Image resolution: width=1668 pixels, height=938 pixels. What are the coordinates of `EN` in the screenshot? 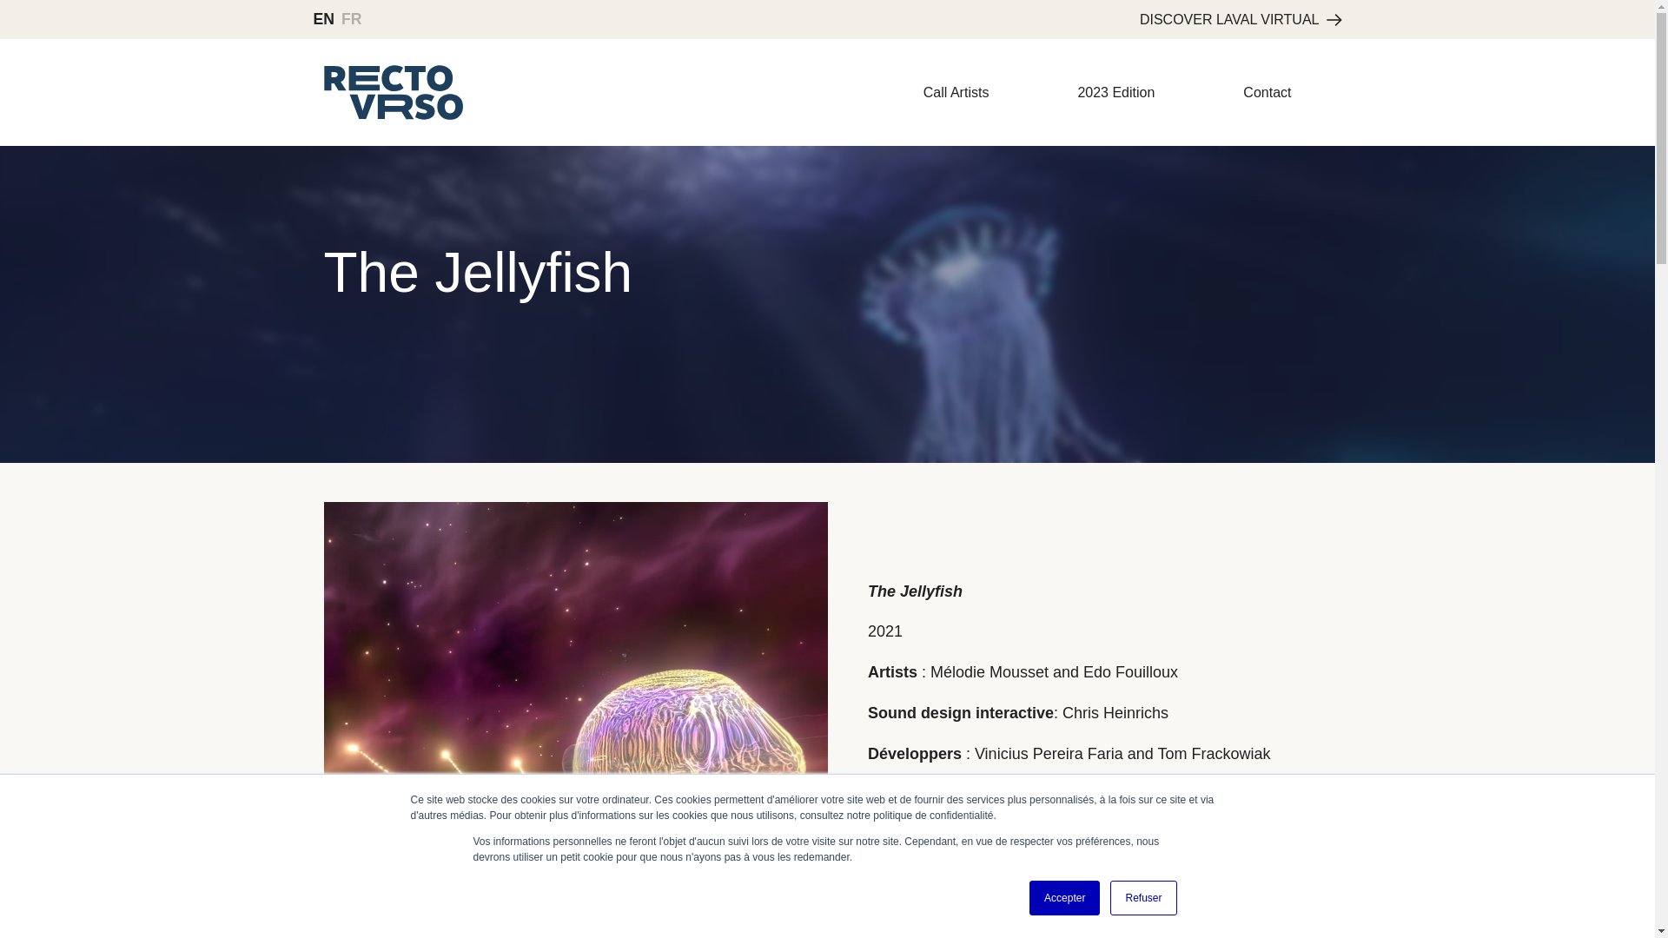 It's located at (323, 19).